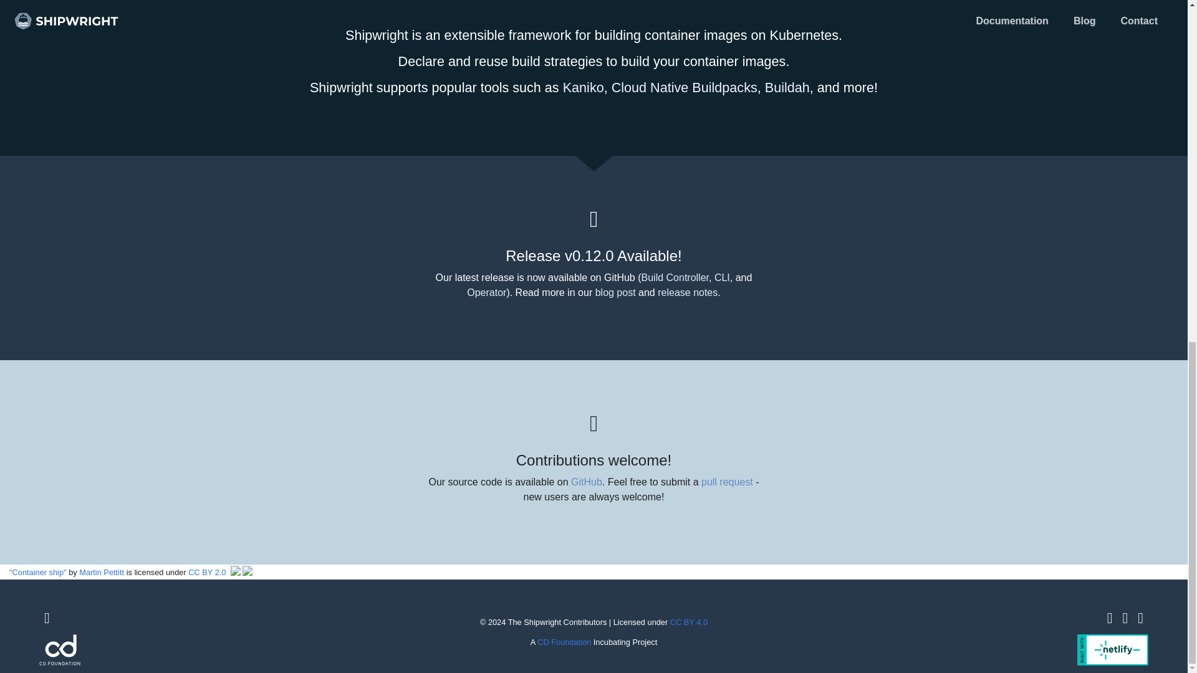  What do you see at coordinates (787, 87) in the screenshot?
I see `Buildah` at bounding box center [787, 87].